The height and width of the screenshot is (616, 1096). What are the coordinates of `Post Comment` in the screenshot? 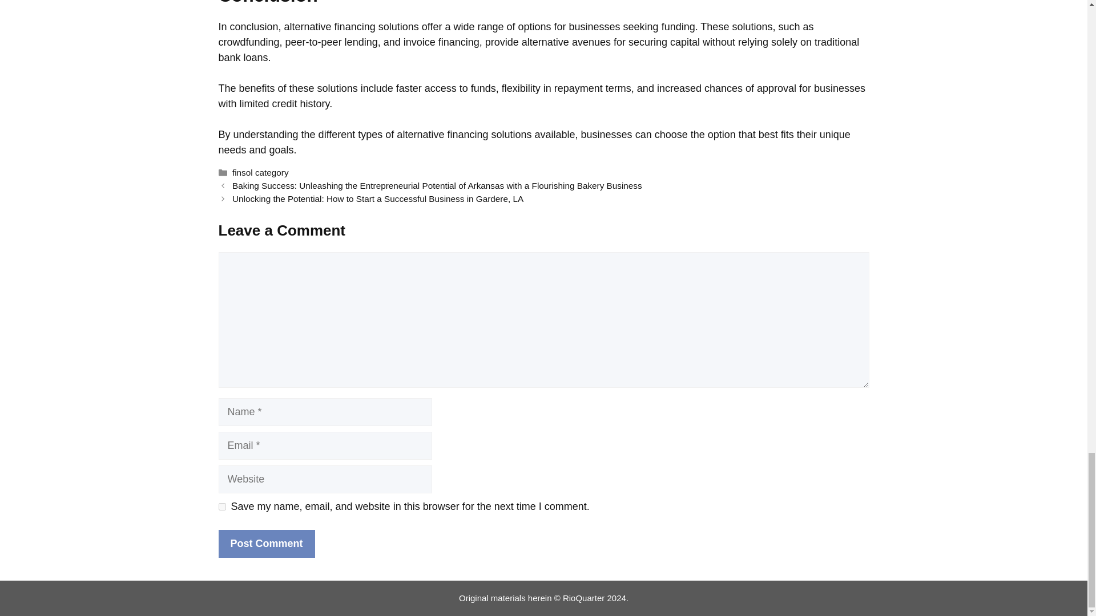 It's located at (266, 544).